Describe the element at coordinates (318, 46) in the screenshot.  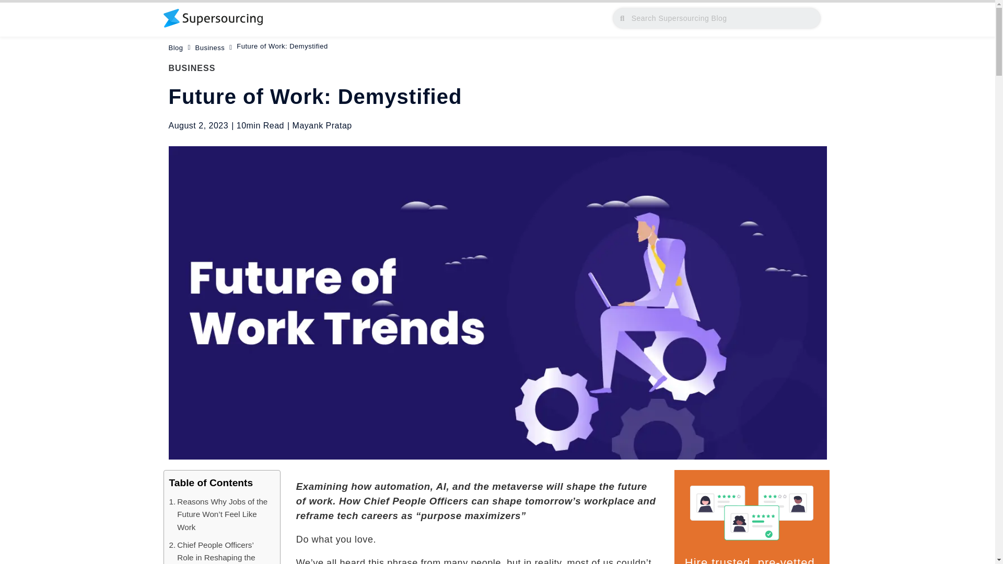
I see `Future of Work: Demystified` at that location.